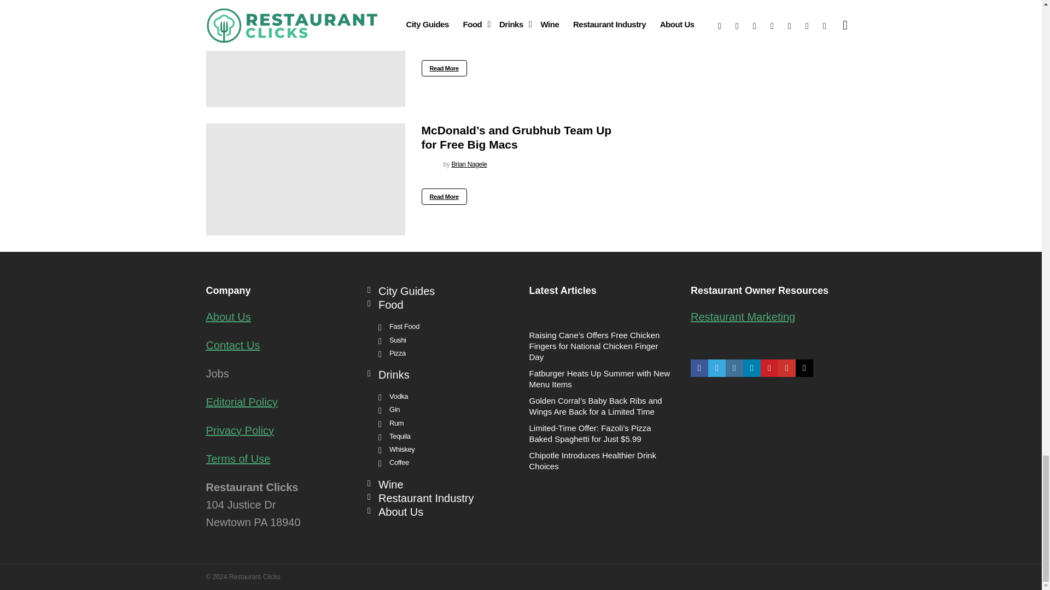 This screenshot has width=1050, height=590. Describe the element at coordinates (469, 36) in the screenshot. I see `Posts by Brian Nagele` at that location.